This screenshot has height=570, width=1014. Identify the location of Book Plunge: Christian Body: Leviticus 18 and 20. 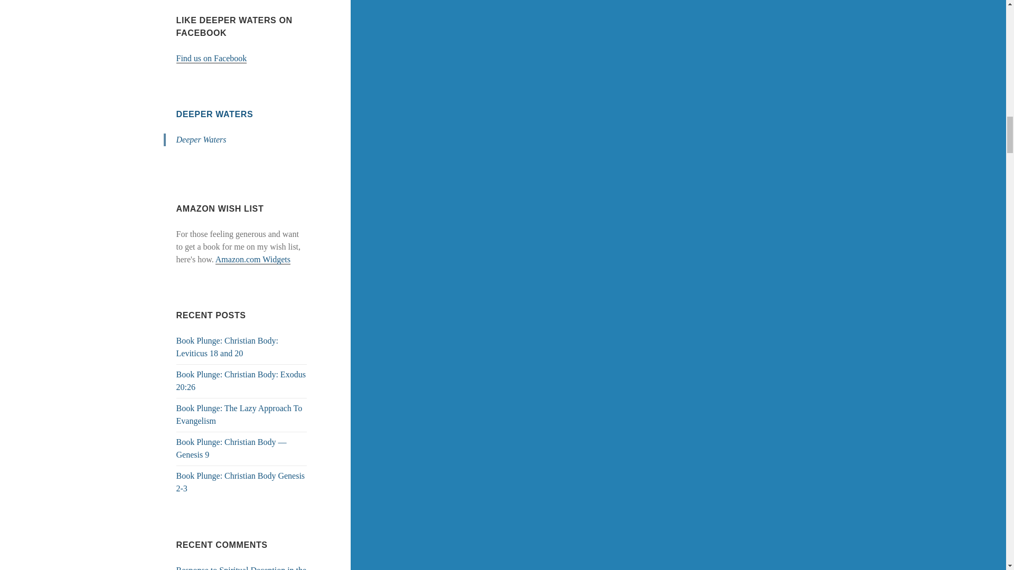
(227, 347).